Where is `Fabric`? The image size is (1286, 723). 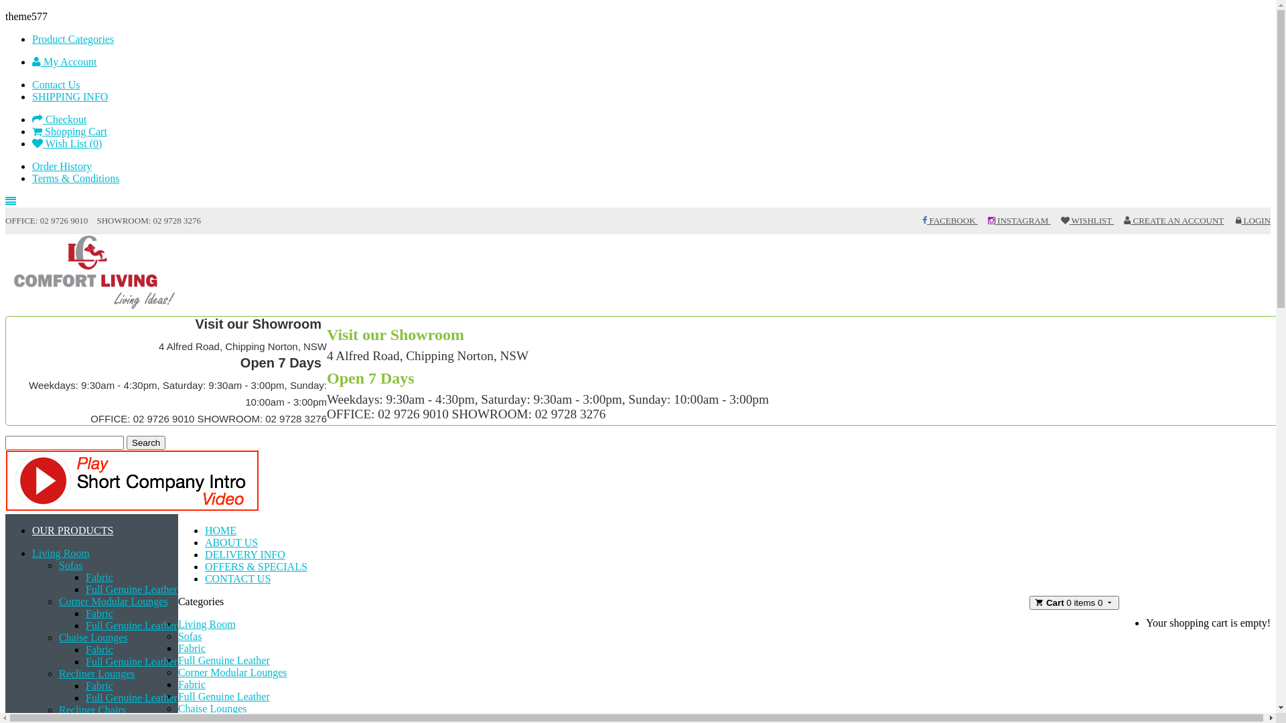 Fabric is located at coordinates (99, 613).